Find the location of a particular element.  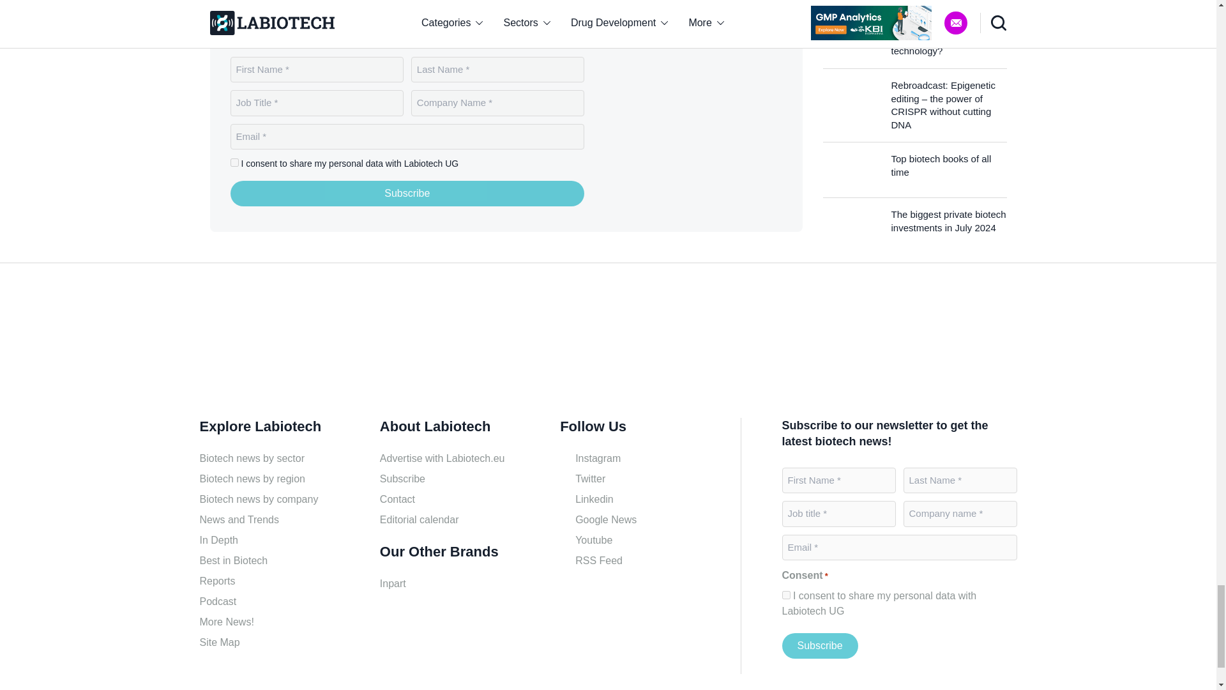

Labiotech.eu is located at coordinates (261, 345).